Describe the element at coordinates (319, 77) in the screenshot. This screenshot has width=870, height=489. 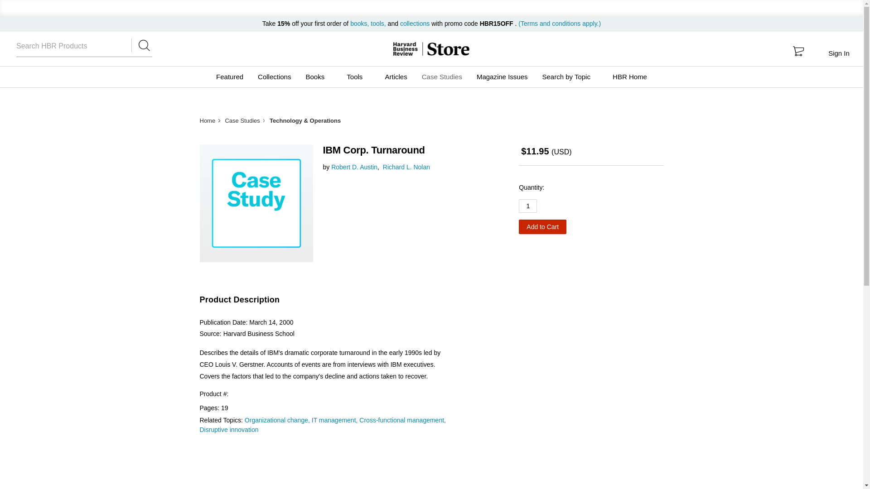
I see `Books` at that location.